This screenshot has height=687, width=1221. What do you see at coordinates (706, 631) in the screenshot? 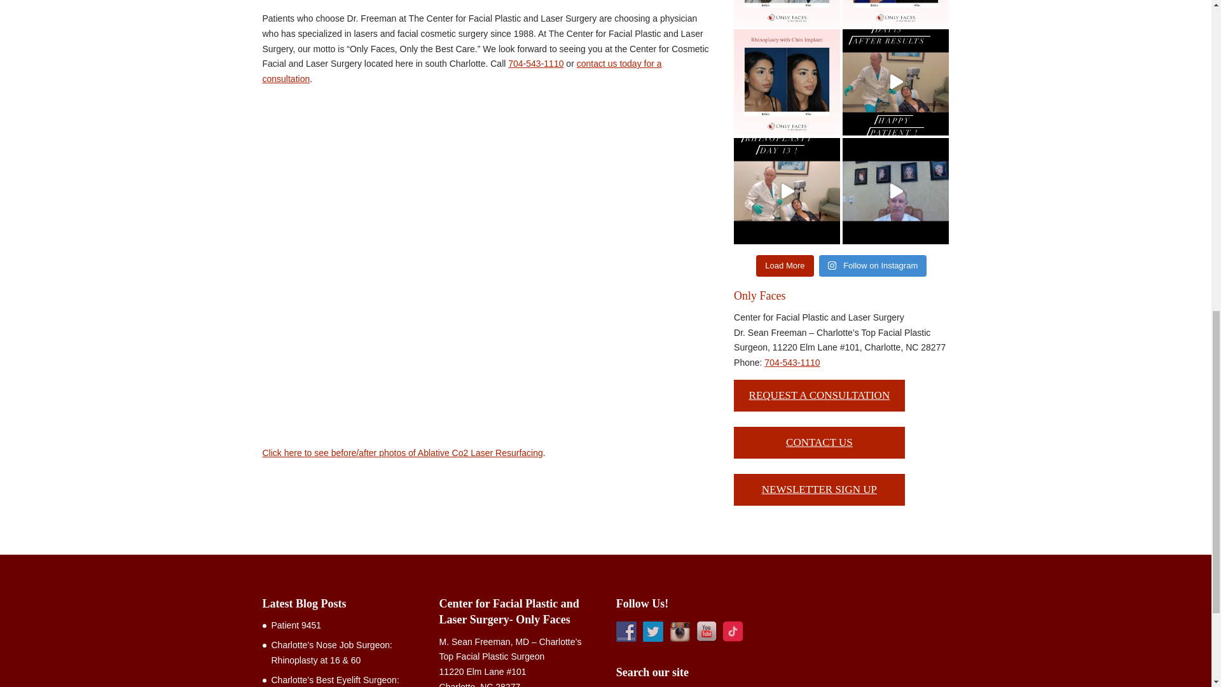
I see `Follow Us on YouTube` at bounding box center [706, 631].